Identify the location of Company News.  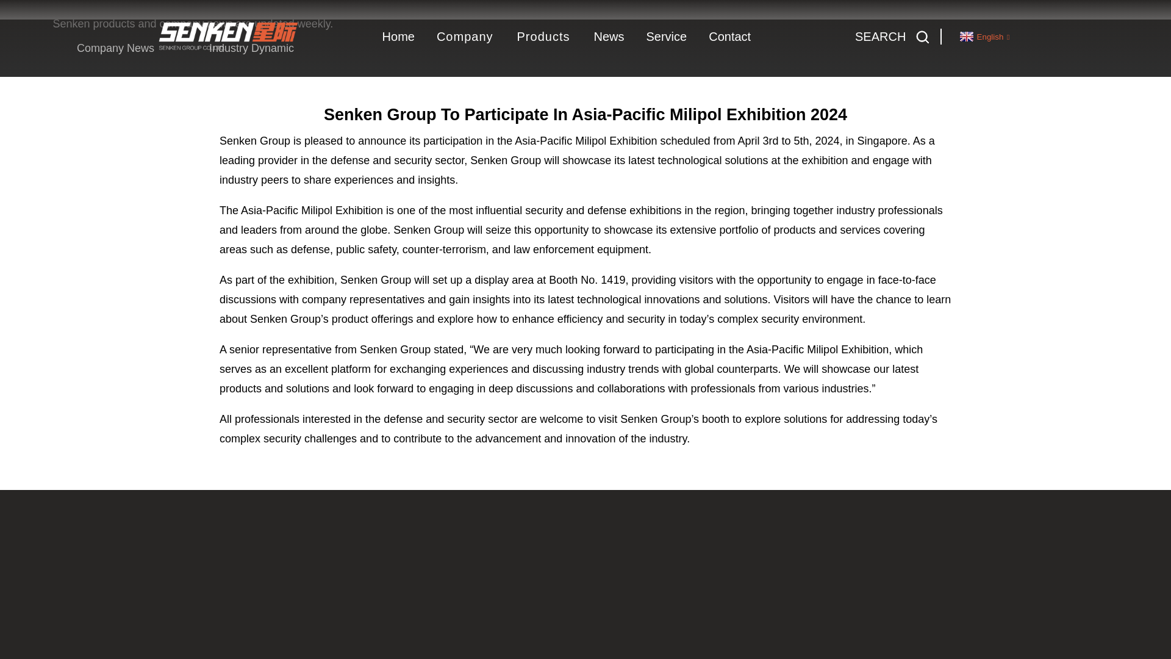
(115, 48).